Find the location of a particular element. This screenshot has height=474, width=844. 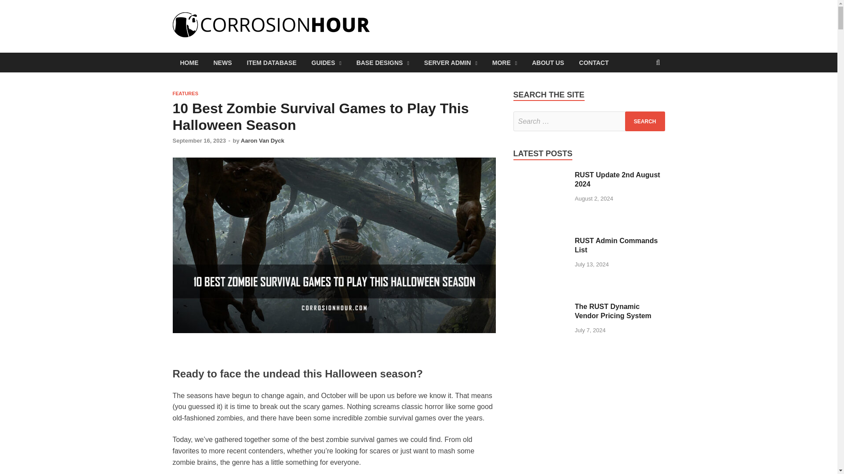

RUST Admin Commands List is located at coordinates (541, 241).